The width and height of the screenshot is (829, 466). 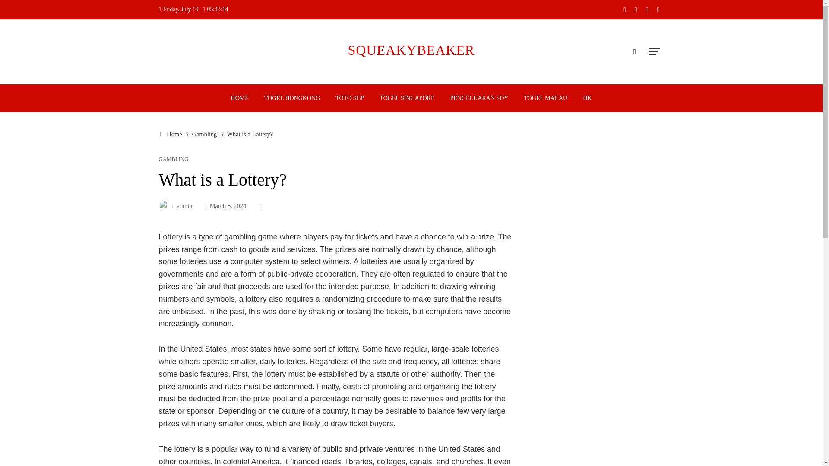 What do you see at coordinates (407, 98) in the screenshot?
I see `TOGEL SINGAPORE` at bounding box center [407, 98].